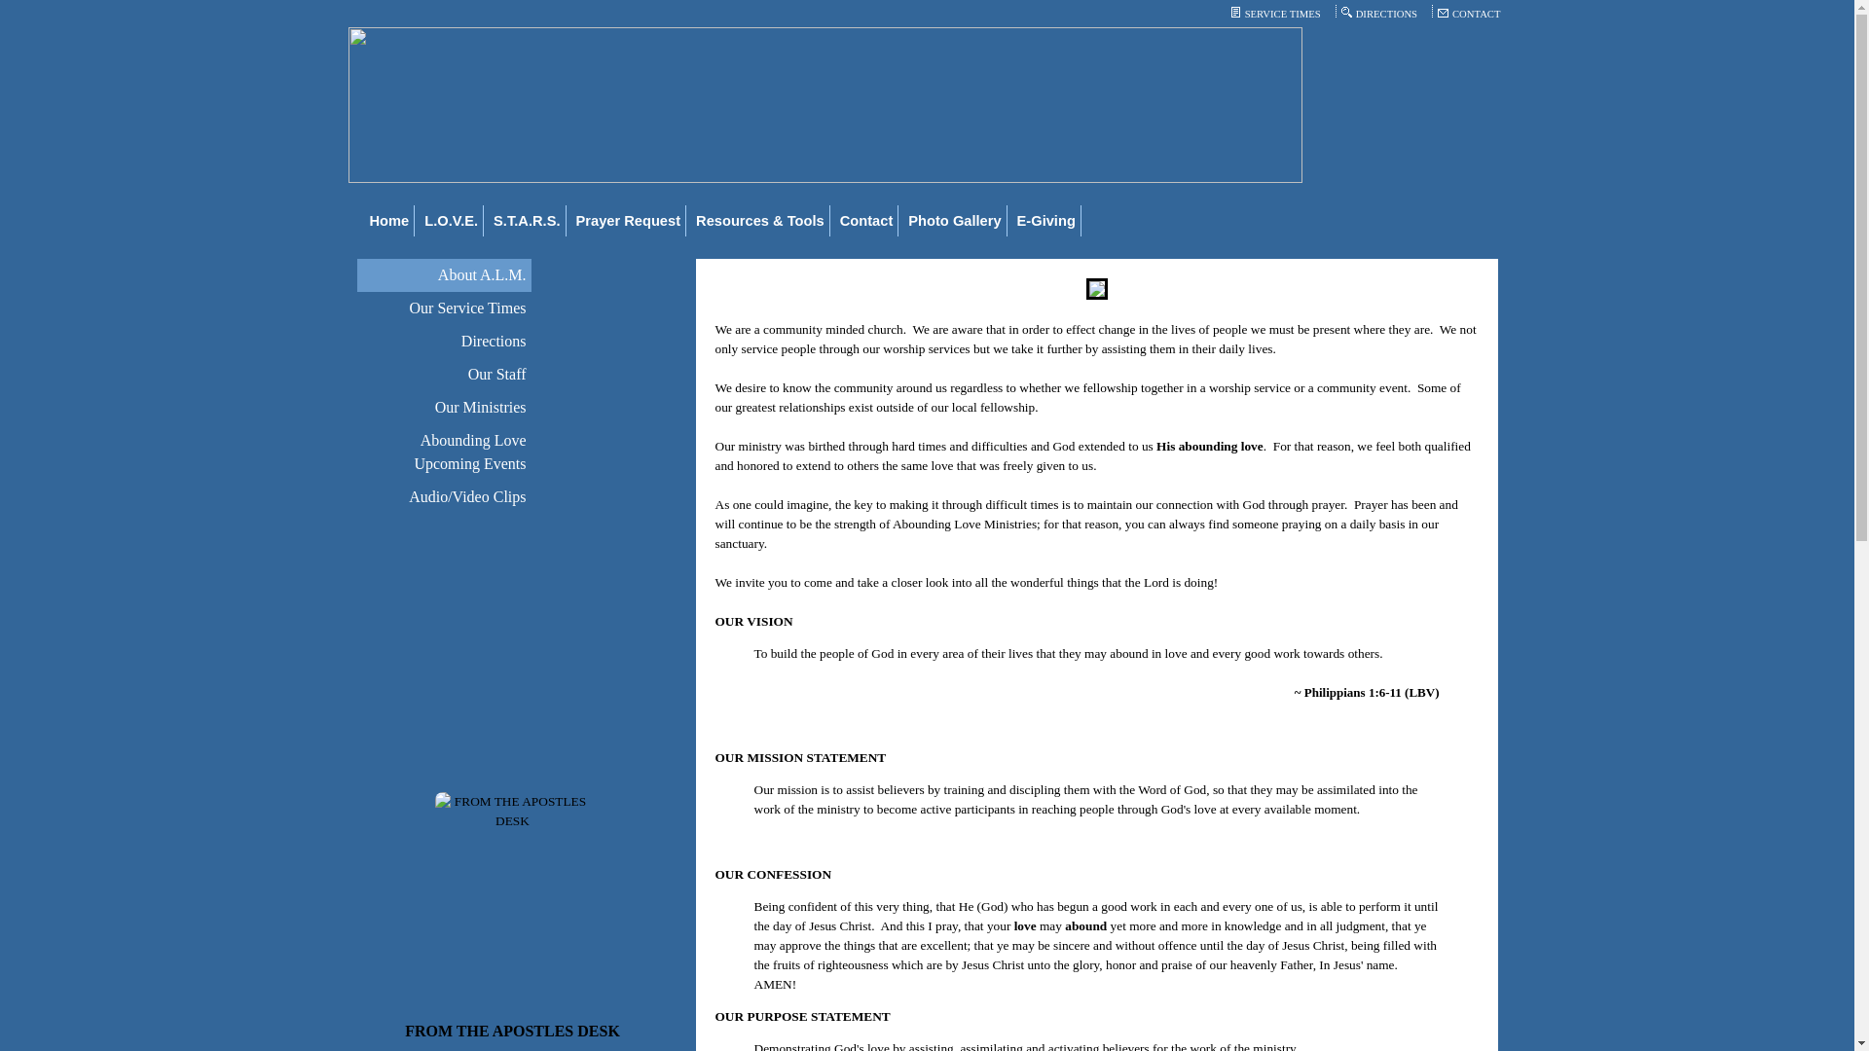 This screenshot has height=1051, width=1869. I want to click on E-Giving, so click(1047, 220).